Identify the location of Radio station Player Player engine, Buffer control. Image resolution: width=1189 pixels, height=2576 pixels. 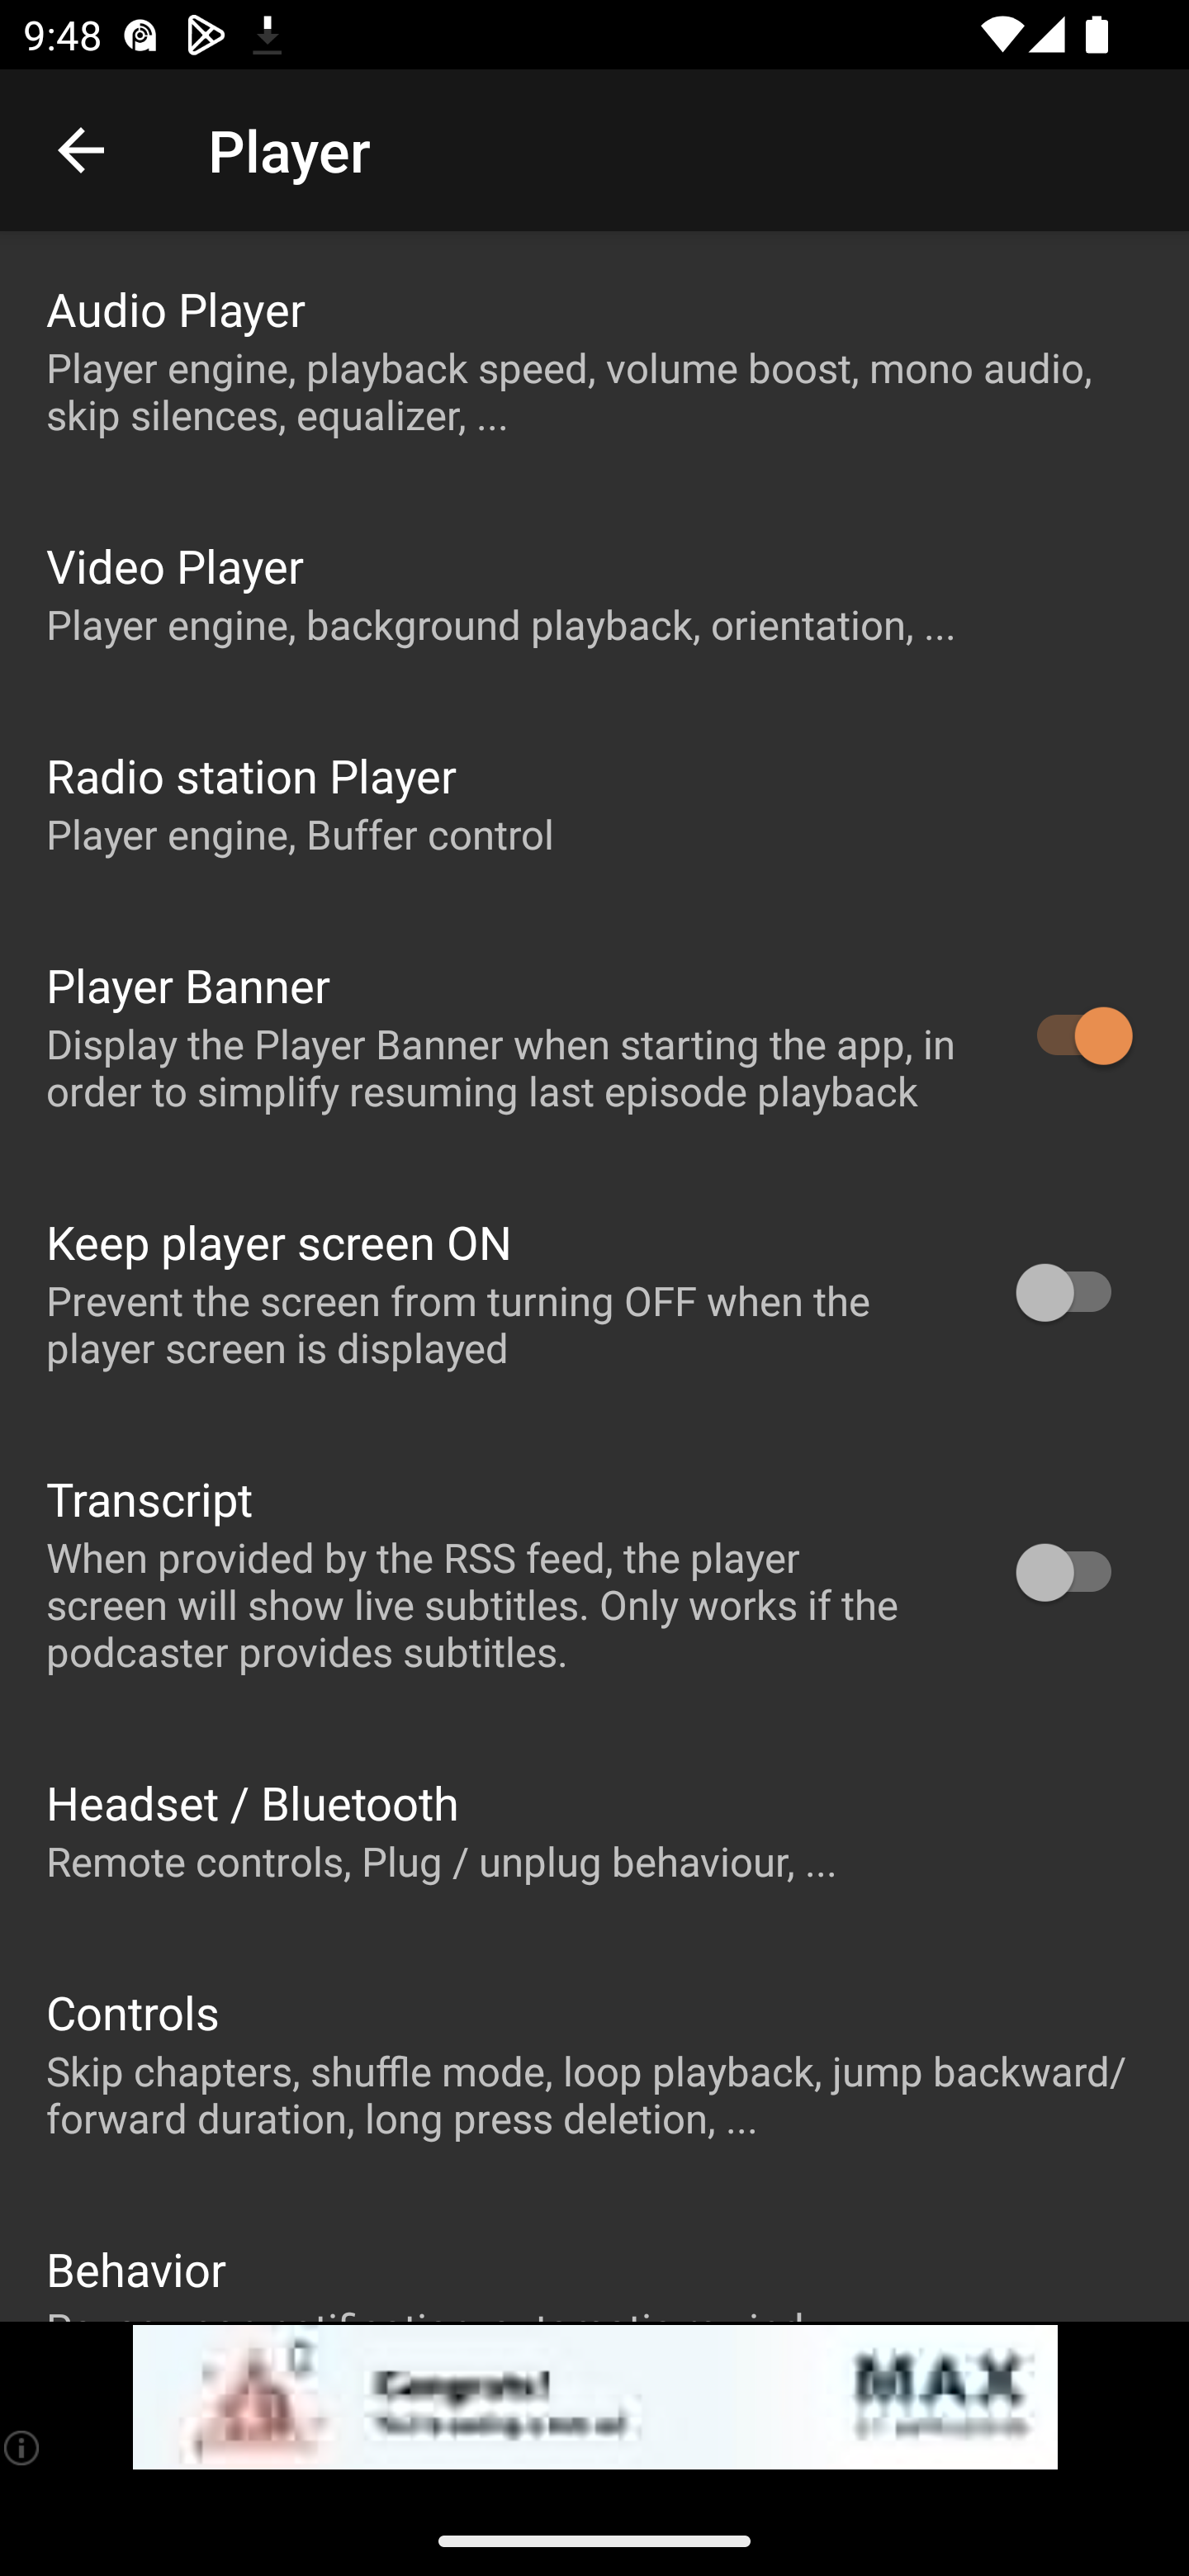
(594, 803).